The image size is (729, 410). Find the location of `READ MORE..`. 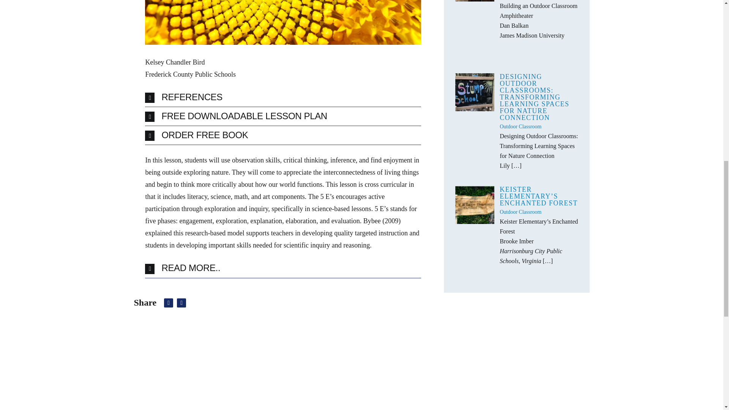

READ MORE.. is located at coordinates (282, 268).